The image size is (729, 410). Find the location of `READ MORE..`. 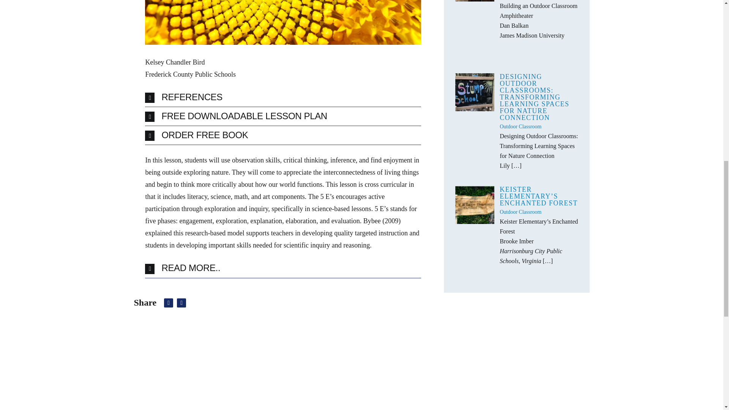

READ MORE.. is located at coordinates (282, 268).